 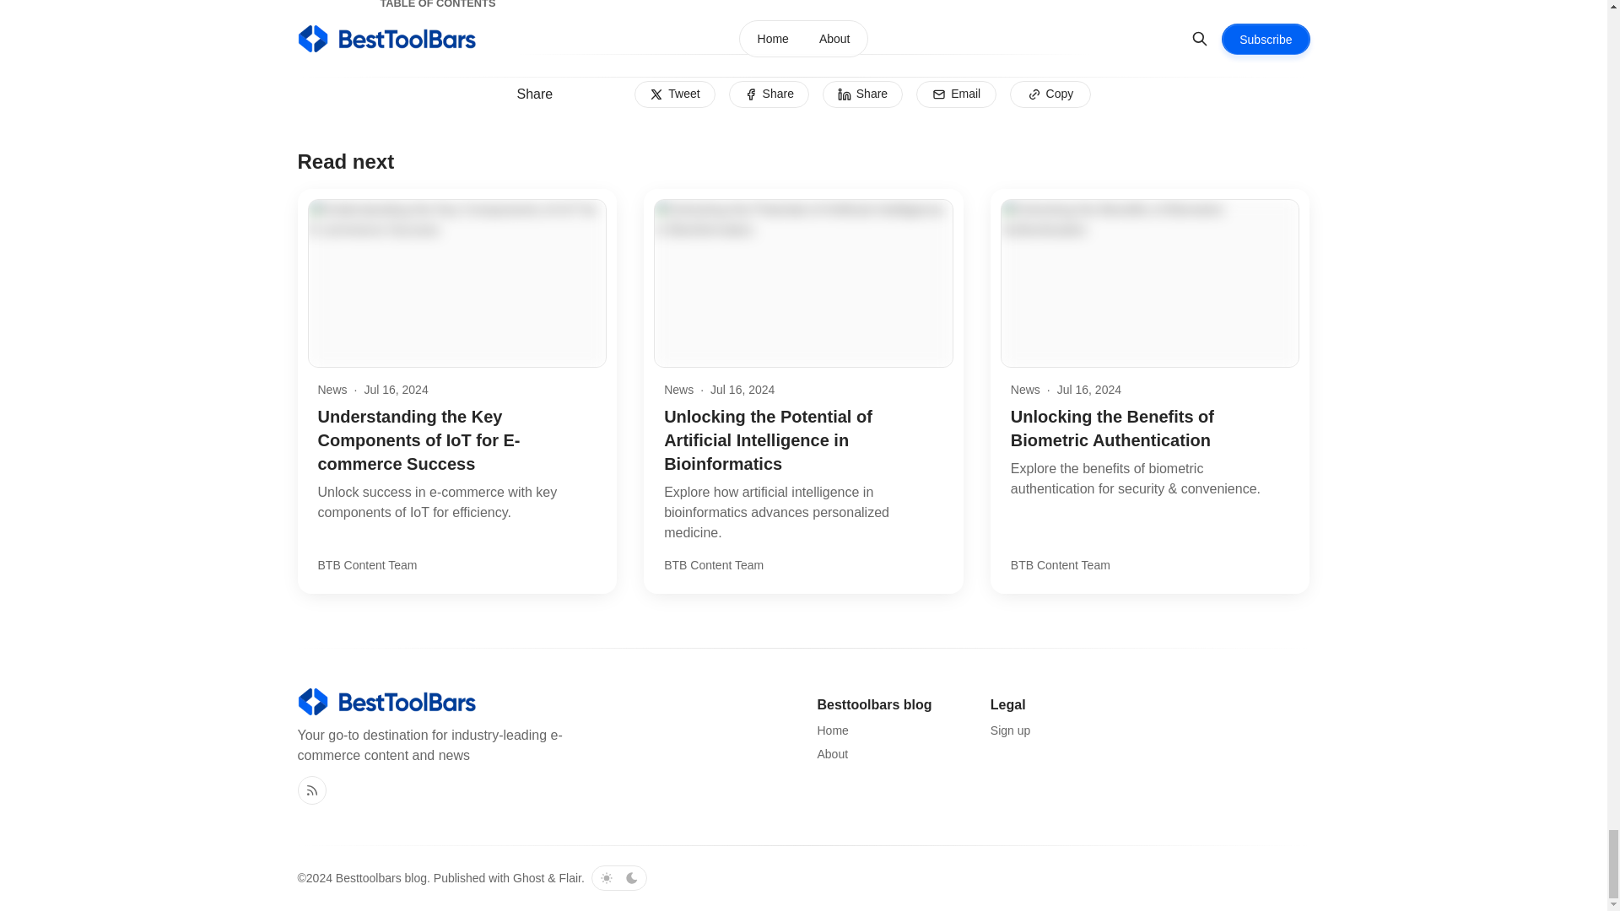 I want to click on Unlocking the Benefits of Biometric Authentication, so click(x=1112, y=429).